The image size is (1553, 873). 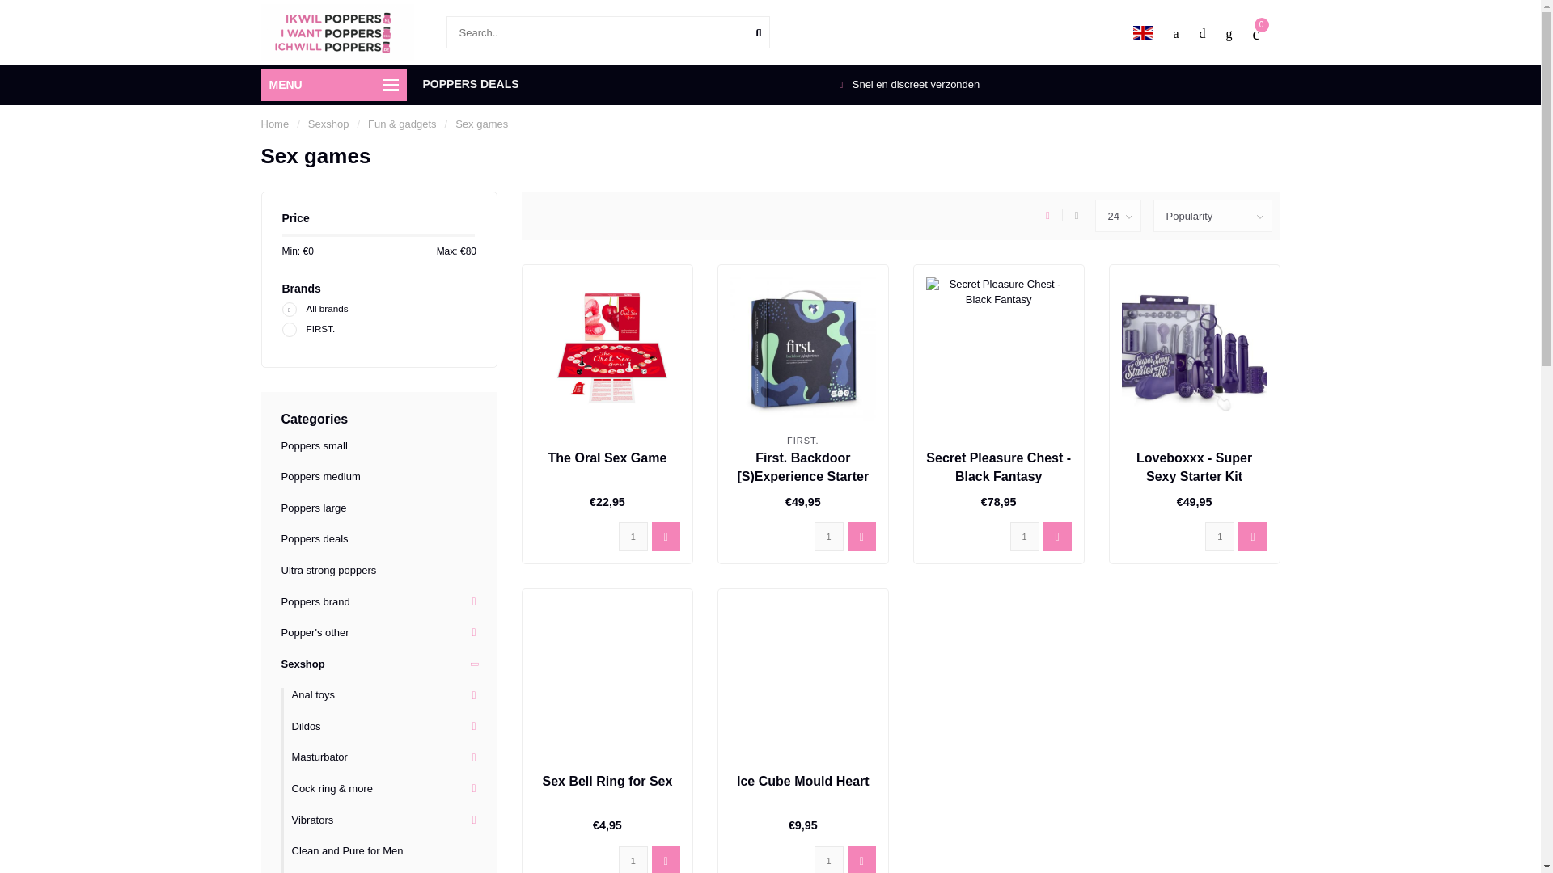 What do you see at coordinates (633, 859) in the screenshot?
I see `1` at bounding box center [633, 859].